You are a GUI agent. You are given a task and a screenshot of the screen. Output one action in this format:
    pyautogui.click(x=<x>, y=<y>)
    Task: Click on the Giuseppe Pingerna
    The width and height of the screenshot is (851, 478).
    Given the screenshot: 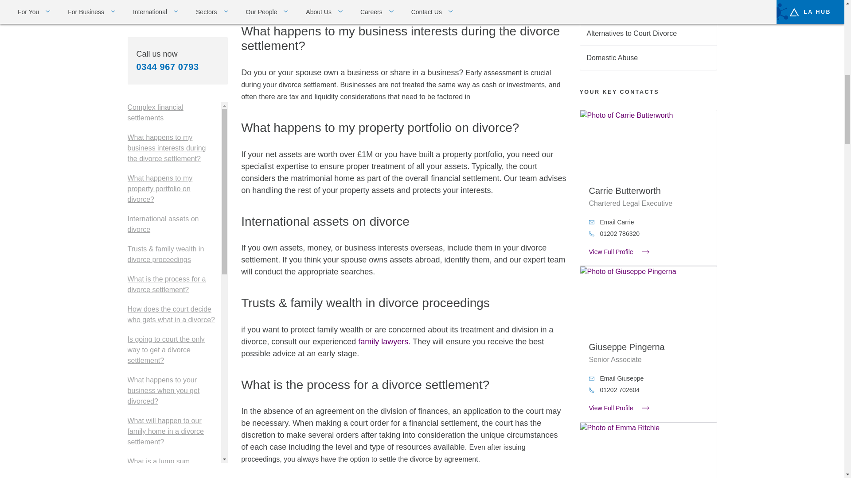 What is the action you would take?
    pyautogui.click(x=648, y=299)
    